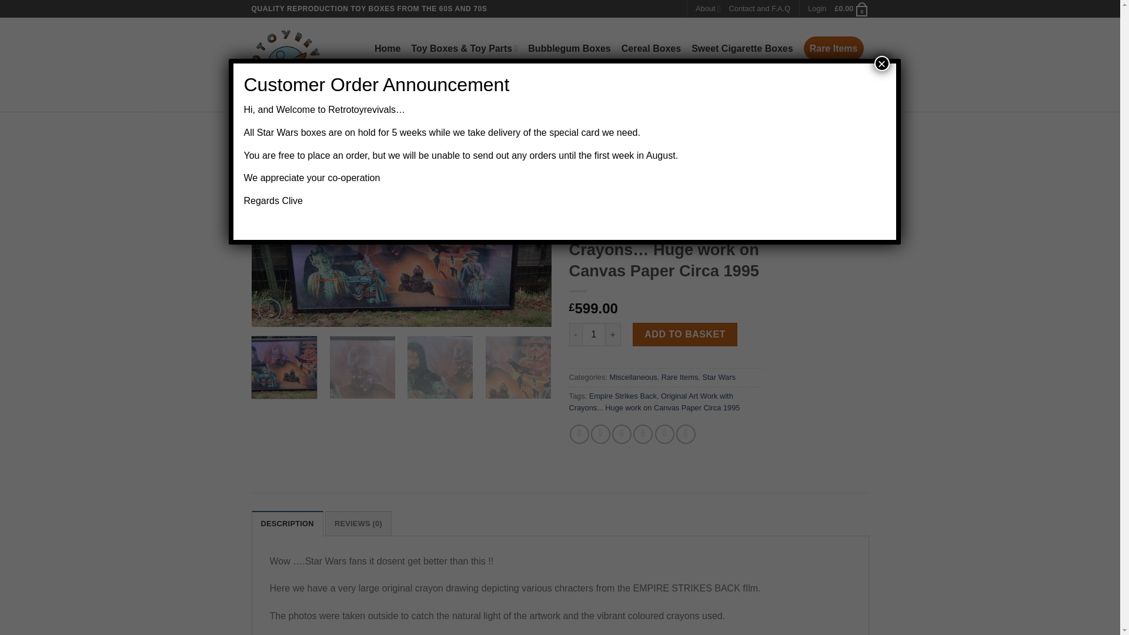  What do you see at coordinates (594, 334) in the screenshot?
I see `1` at bounding box center [594, 334].